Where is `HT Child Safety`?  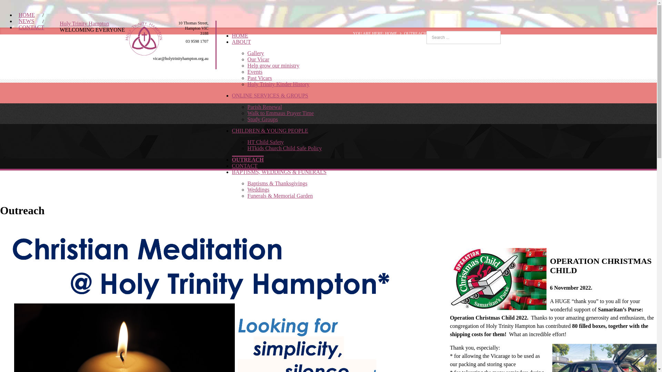 HT Child Safety is located at coordinates (265, 142).